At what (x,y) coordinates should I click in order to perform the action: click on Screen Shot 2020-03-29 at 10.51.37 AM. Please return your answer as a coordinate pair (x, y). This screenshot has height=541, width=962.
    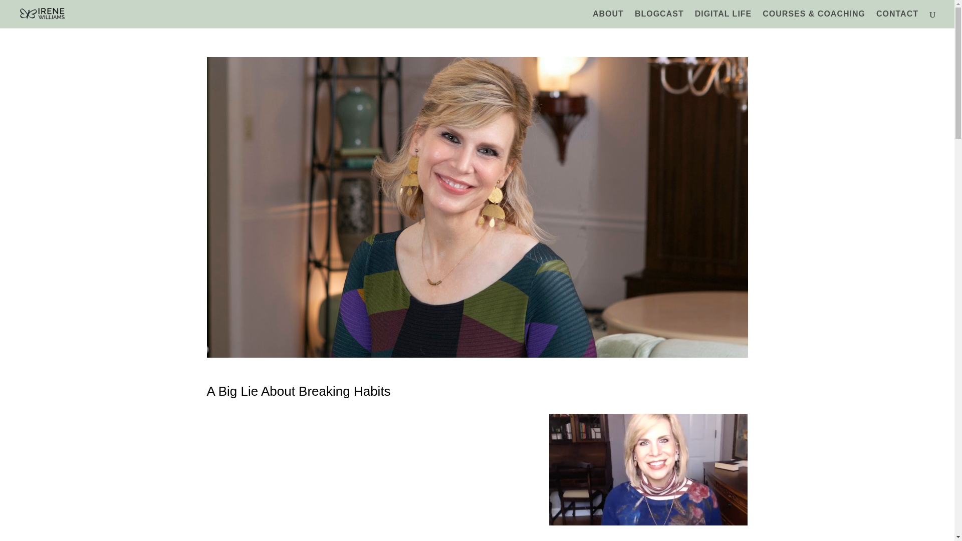
    Looking at the image, I should click on (648, 469).